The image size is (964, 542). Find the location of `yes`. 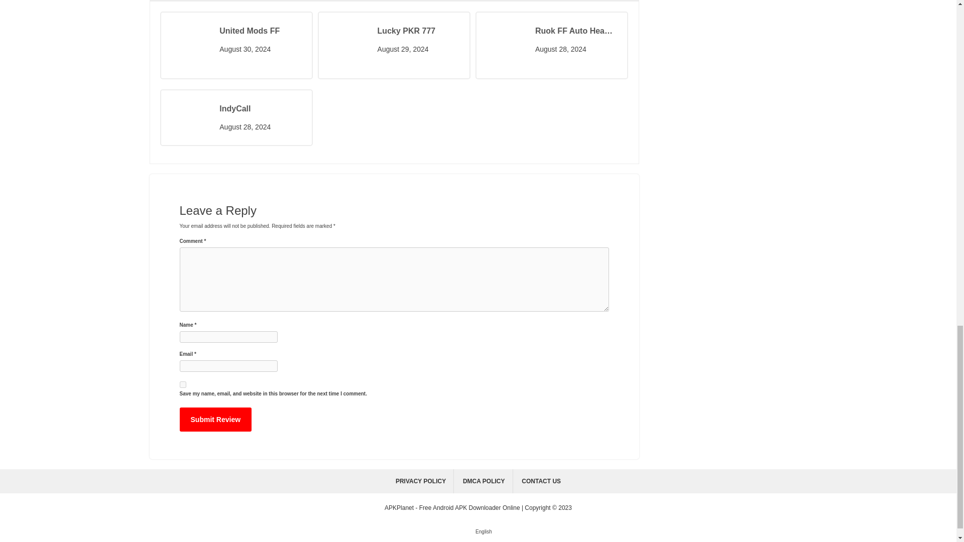

yes is located at coordinates (183, 384).